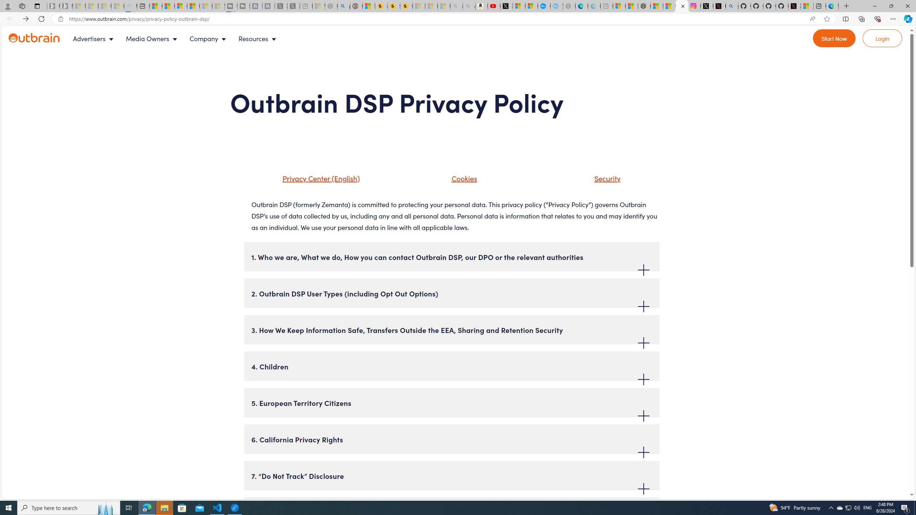 The height and width of the screenshot is (515, 916). What do you see at coordinates (598, 181) in the screenshot?
I see `Security` at bounding box center [598, 181].